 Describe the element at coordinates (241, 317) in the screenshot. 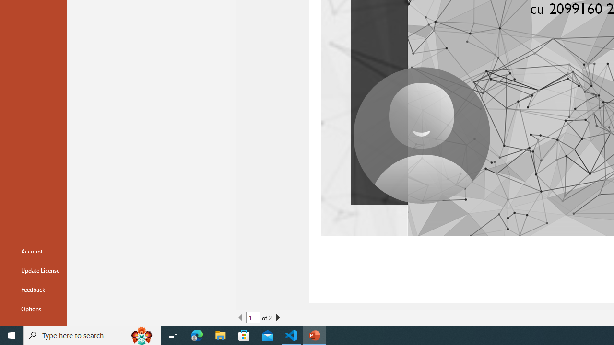

I see `Previous Page` at that location.